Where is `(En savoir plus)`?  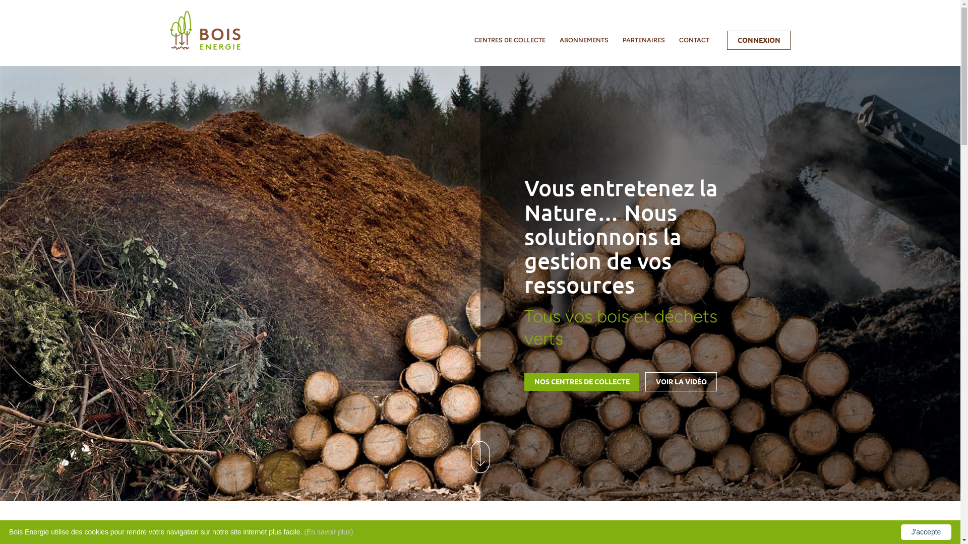
(En savoir plus) is located at coordinates (329, 532).